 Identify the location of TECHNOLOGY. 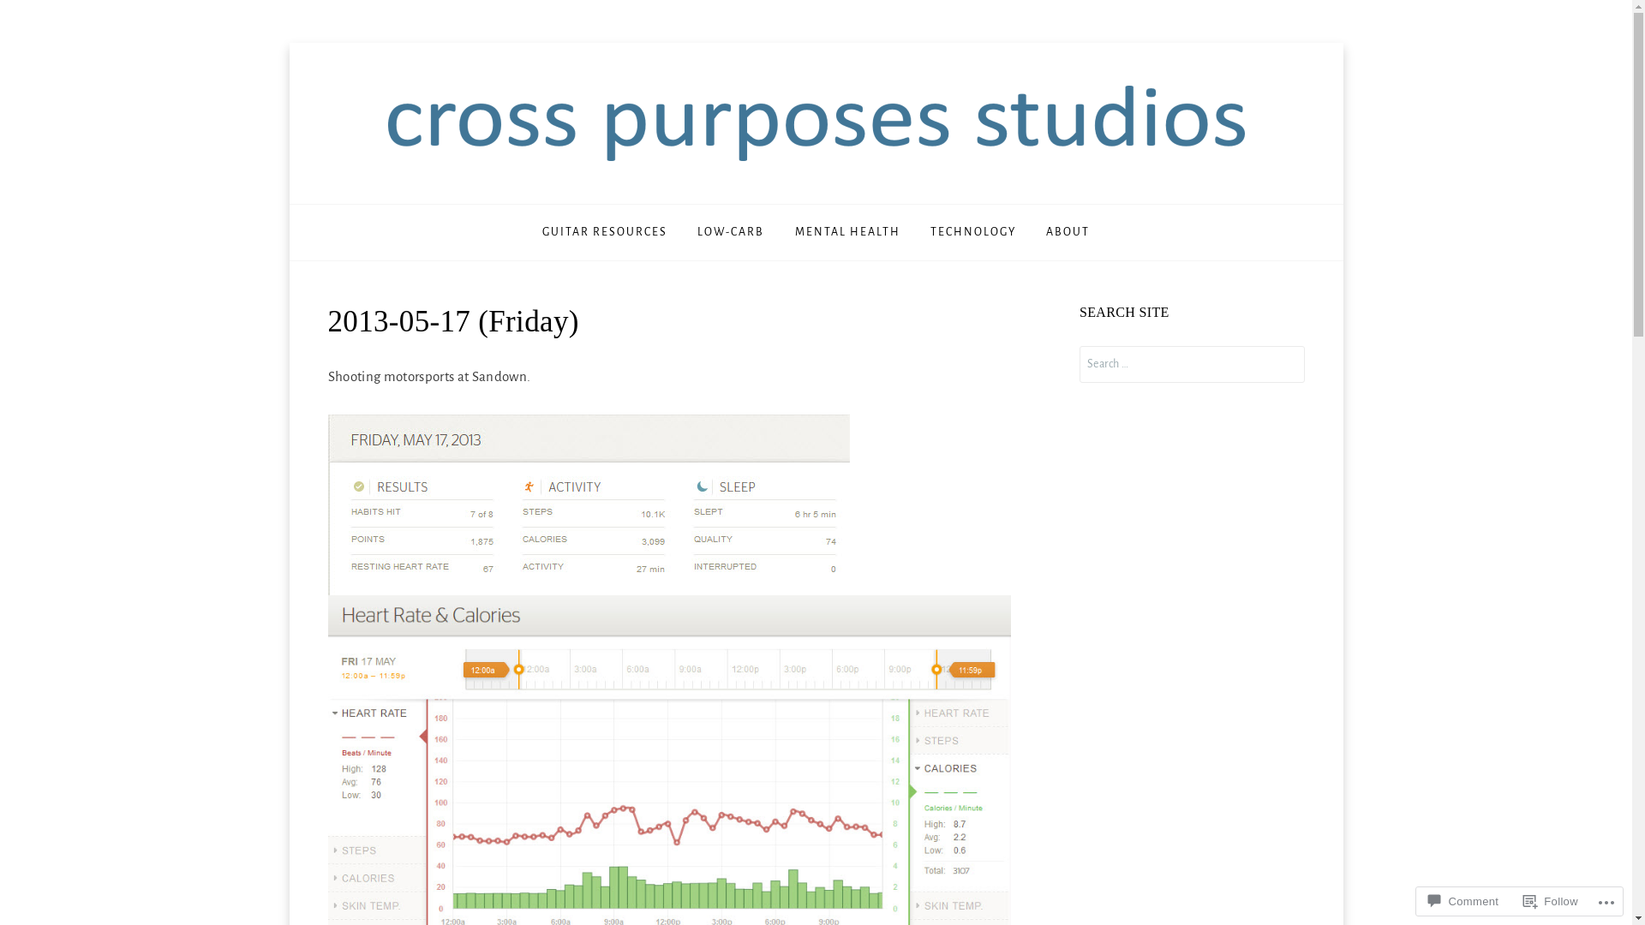
(973, 233).